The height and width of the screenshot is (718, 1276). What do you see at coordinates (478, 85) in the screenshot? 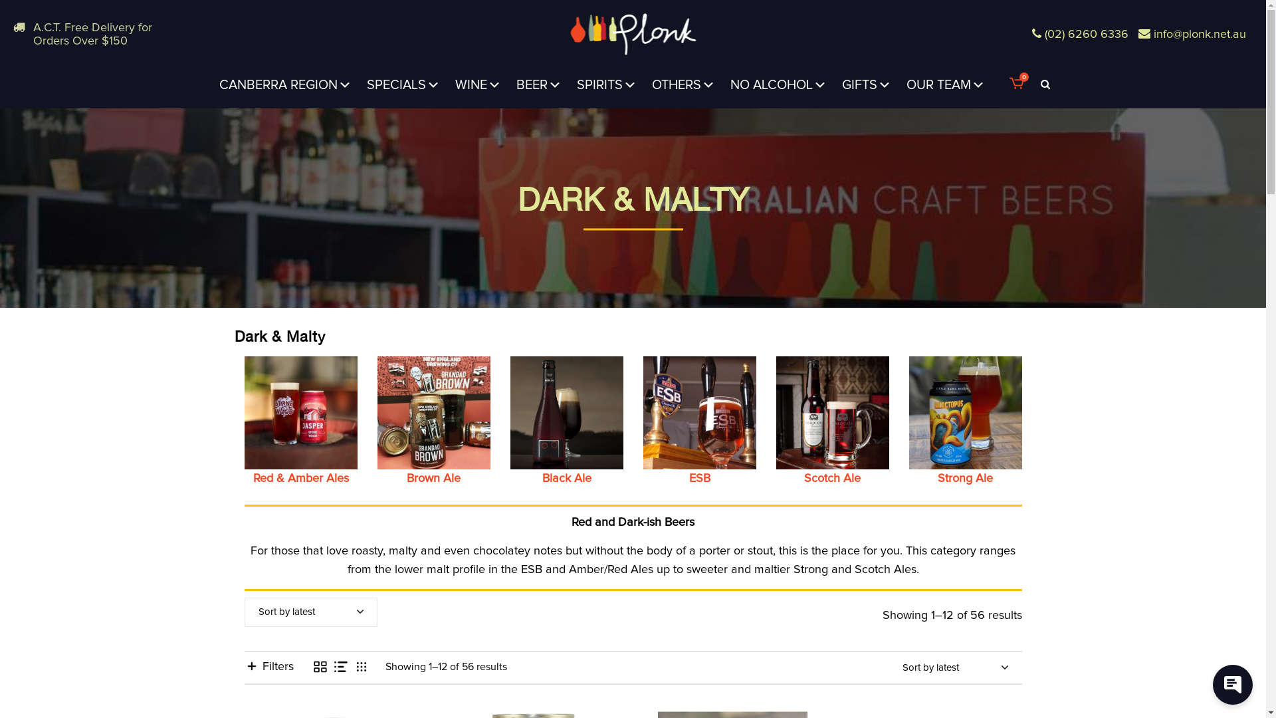
I see `WINE` at bounding box center [478, 85].